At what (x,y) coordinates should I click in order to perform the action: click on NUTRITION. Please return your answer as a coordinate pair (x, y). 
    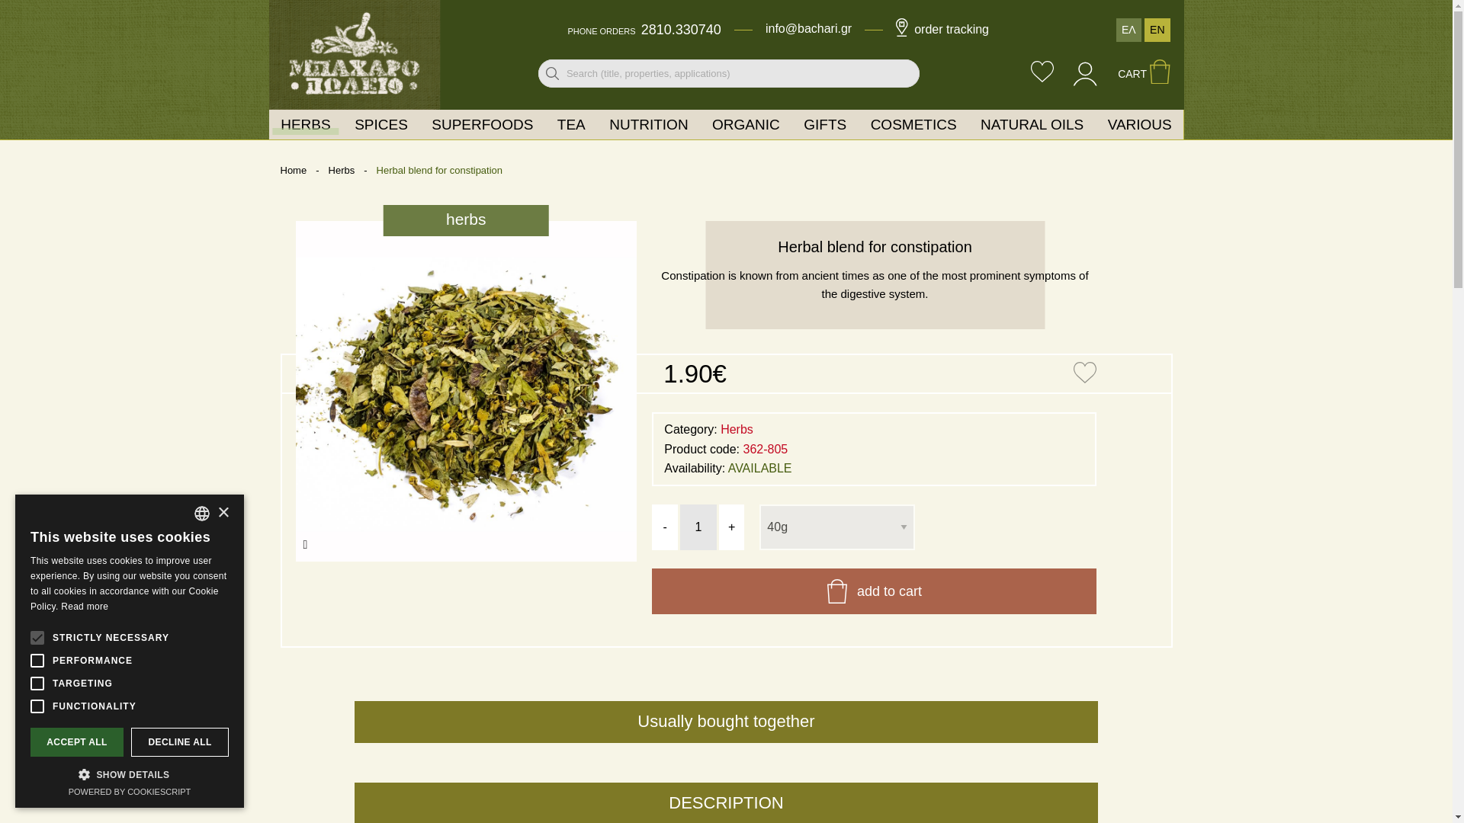
    Looking at the image, I should click on (648, 123).